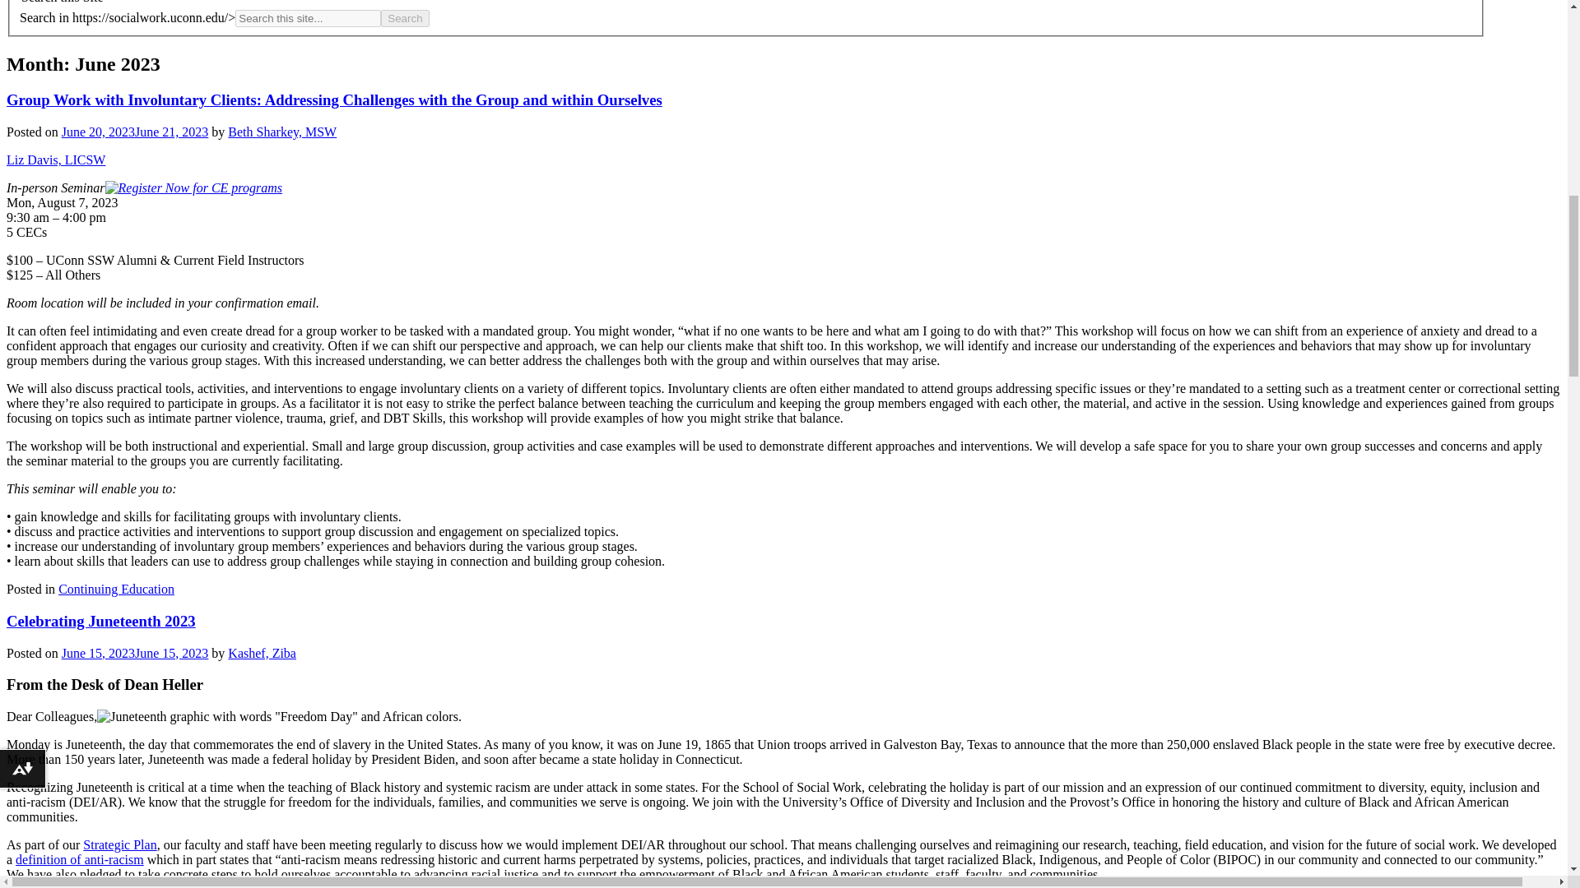 Image resolution: width=1580 pixels, height=888 pixels. What do you see at coordinates (262, 653) in the screenshot?
I see `Posts by Kashef, Ziba` at bounding box center [262, 653].